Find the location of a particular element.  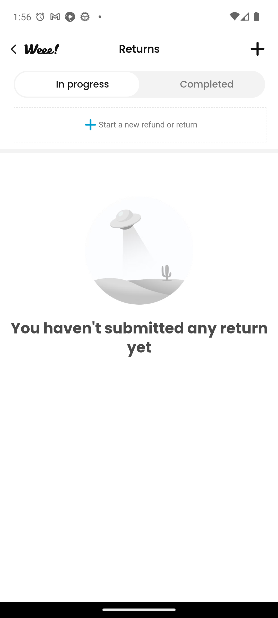

Completed is located at coordinates (202, 84).